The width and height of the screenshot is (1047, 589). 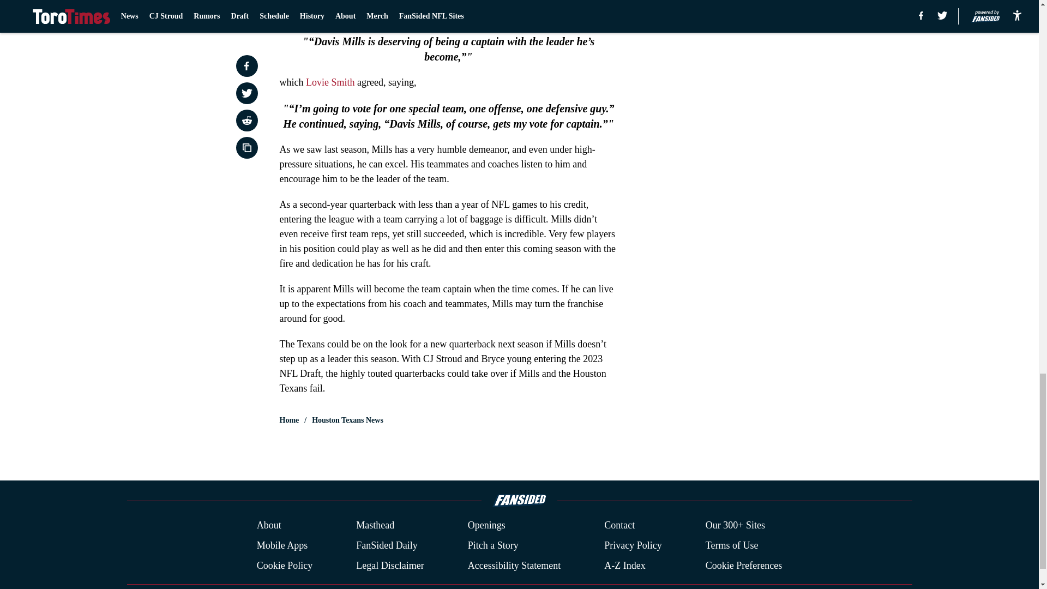 I want to click on Cookie Policy, so click(x=285, y=565).